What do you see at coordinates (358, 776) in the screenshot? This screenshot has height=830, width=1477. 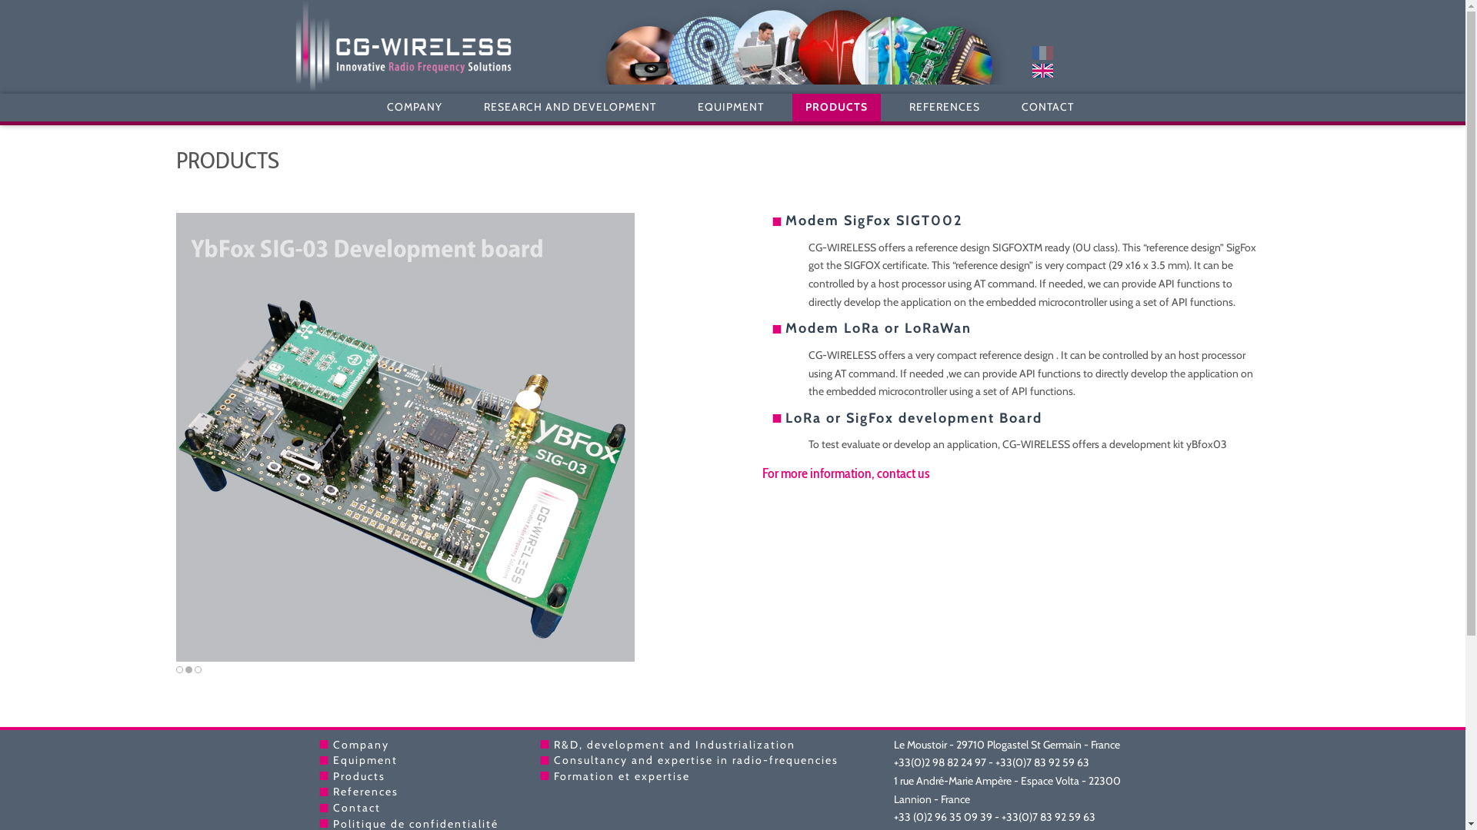 I see `Products` at bounding box center [358, 776].